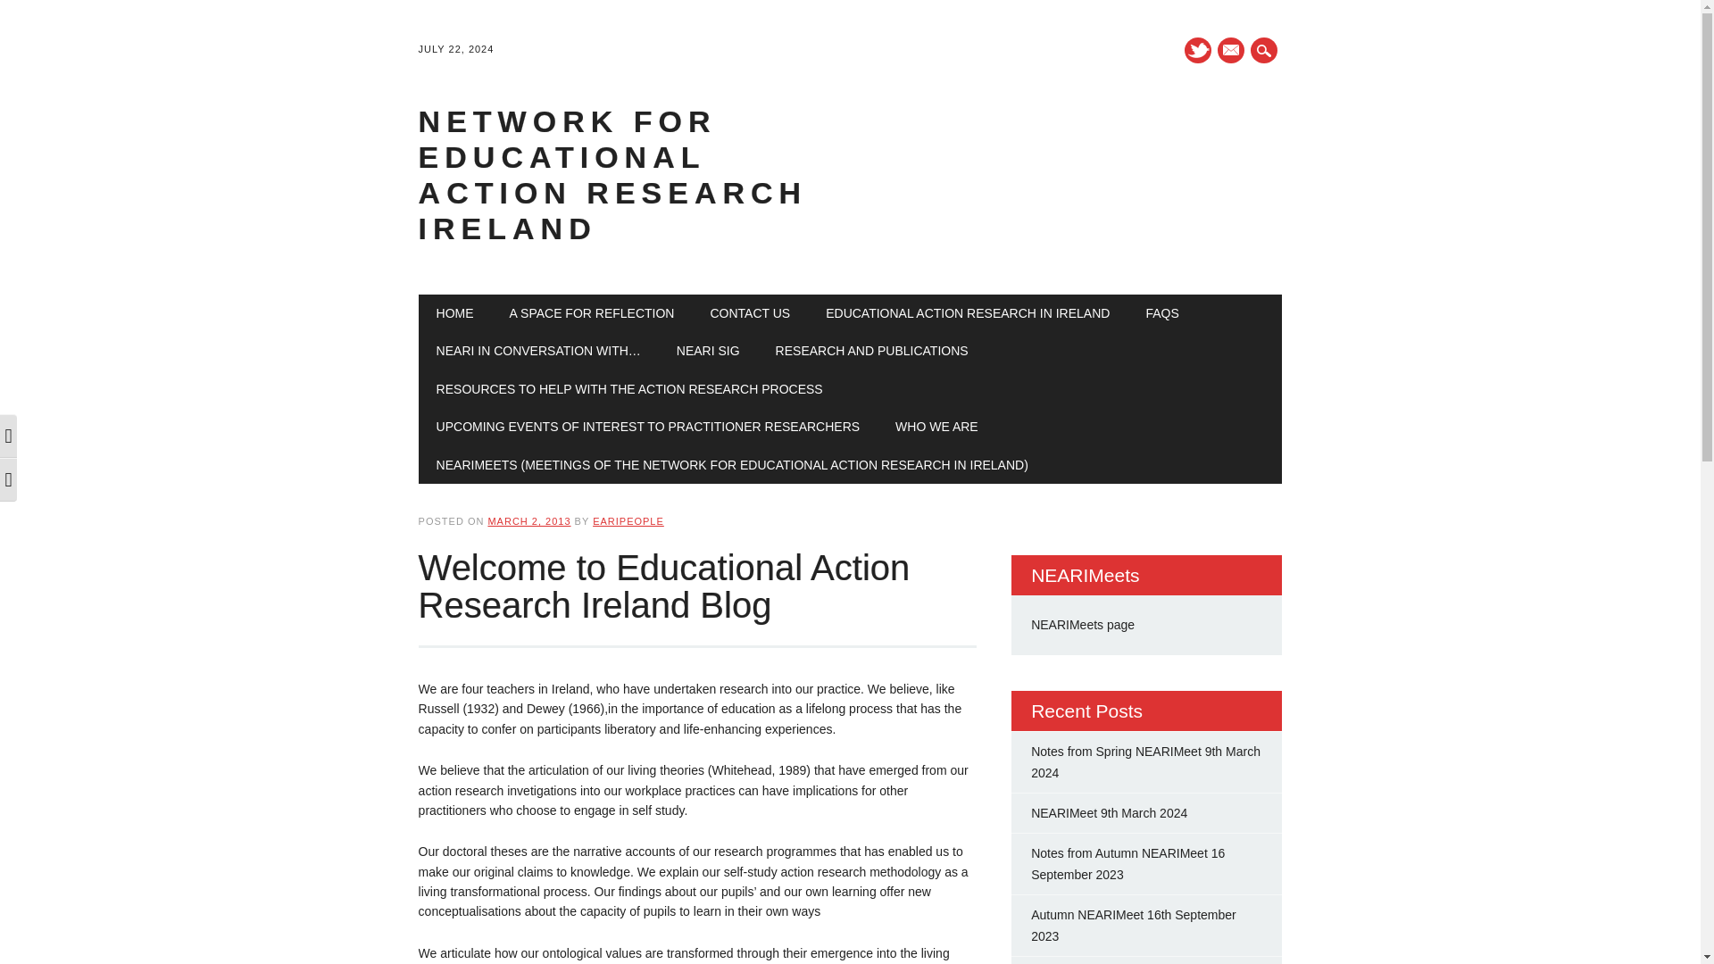 This screenshot has height=964, width=1714. I want to click on CONTACT US, so click(750, 312).